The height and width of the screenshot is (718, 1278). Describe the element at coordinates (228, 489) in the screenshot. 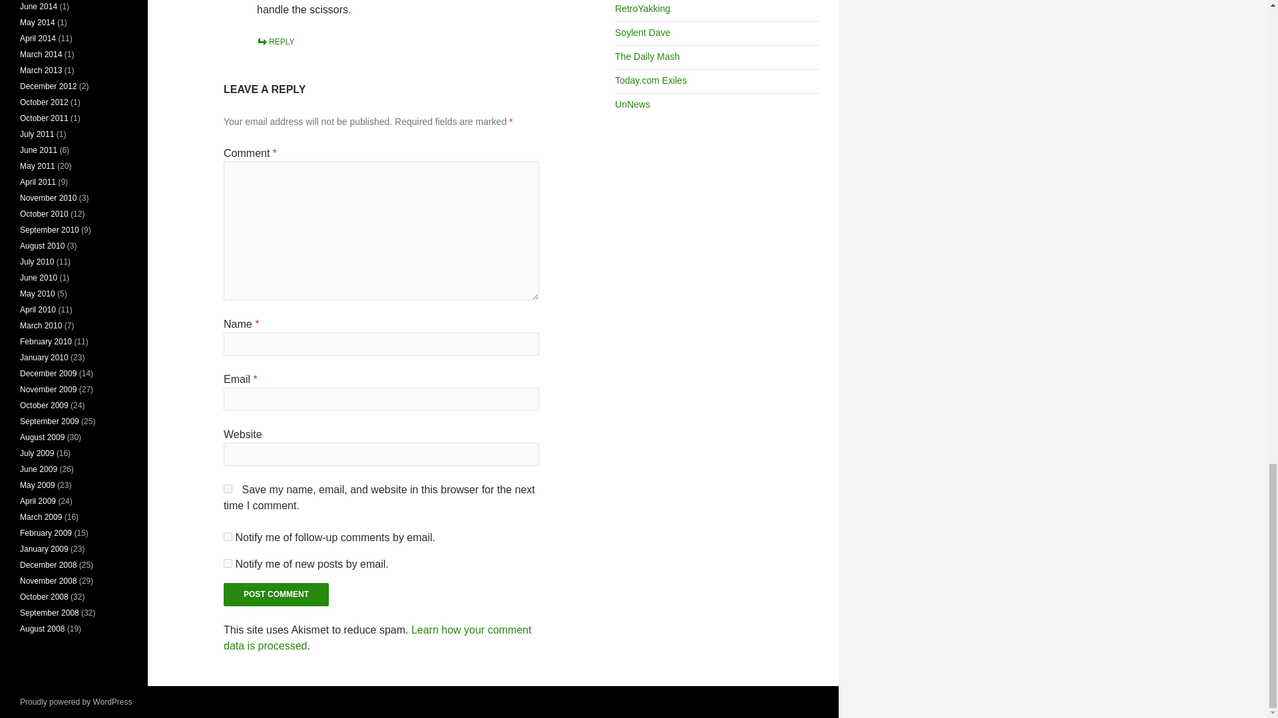

I see `yes` at that location.